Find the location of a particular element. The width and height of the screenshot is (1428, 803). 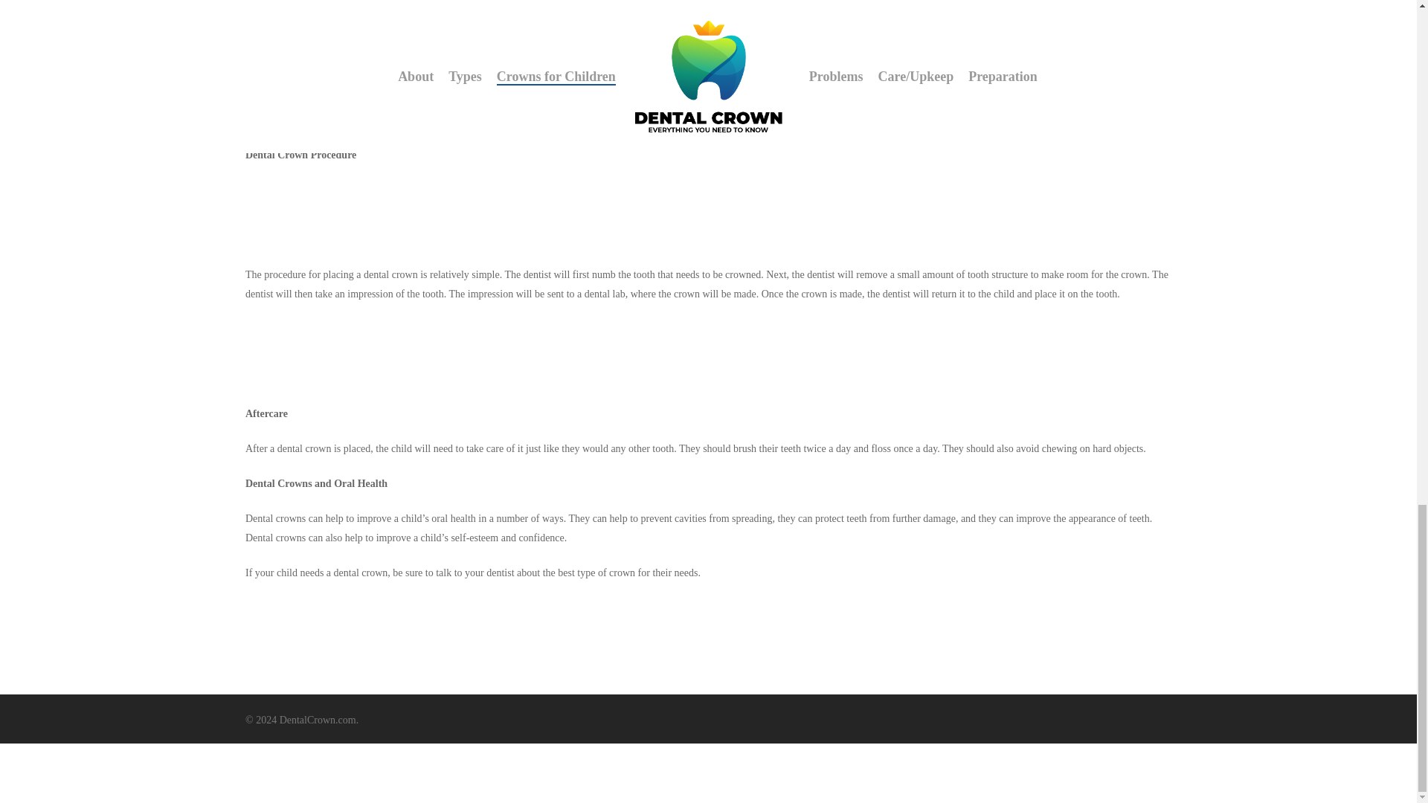

Advertisement is located at coordinates (720, 52).